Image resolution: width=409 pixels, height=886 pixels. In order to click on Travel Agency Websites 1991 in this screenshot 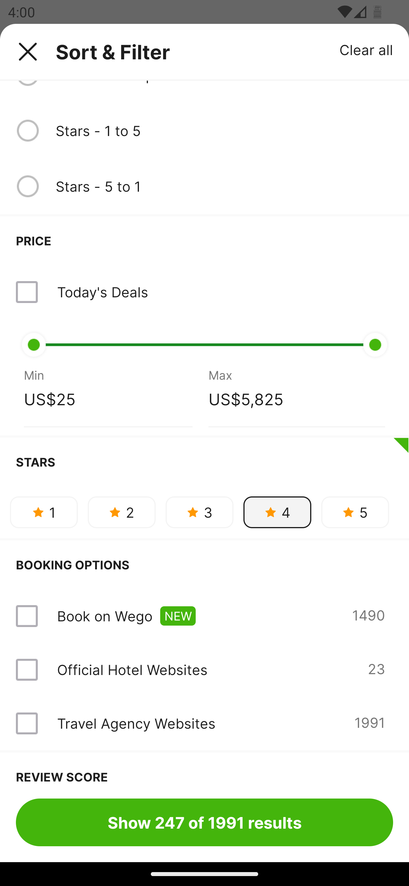, I will do `click(204, 723)`.